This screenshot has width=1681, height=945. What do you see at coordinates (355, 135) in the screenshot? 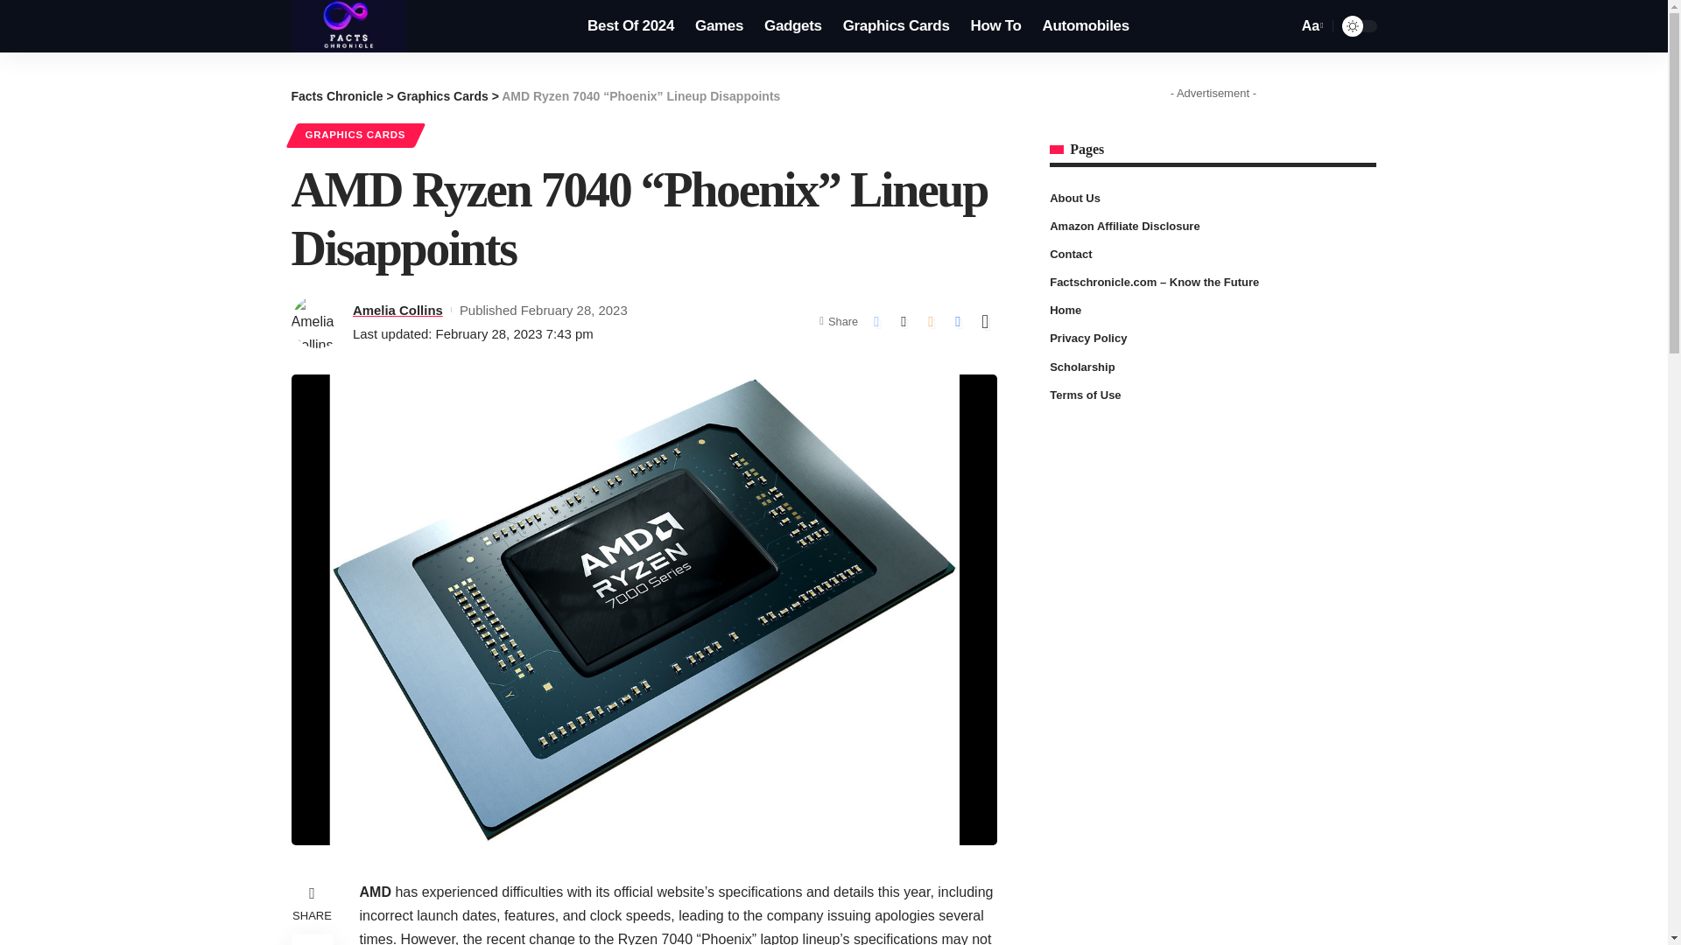
I see `GRAPHICS CARDS` at bounding box center [355, 135].